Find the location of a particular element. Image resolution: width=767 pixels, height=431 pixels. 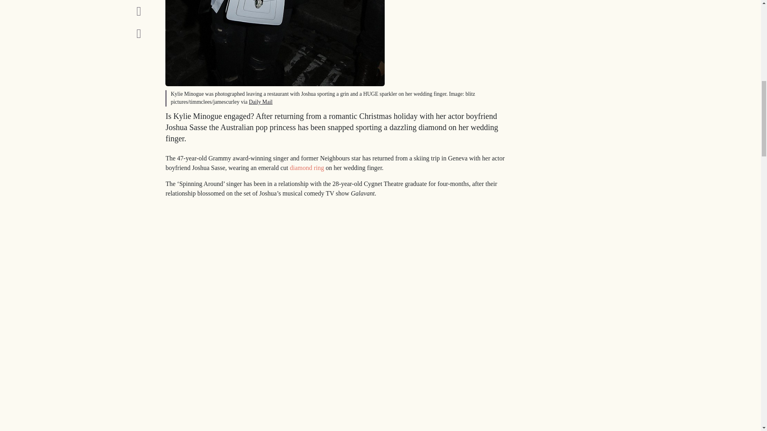

Daily Mail is located at coordinates (260, 102).